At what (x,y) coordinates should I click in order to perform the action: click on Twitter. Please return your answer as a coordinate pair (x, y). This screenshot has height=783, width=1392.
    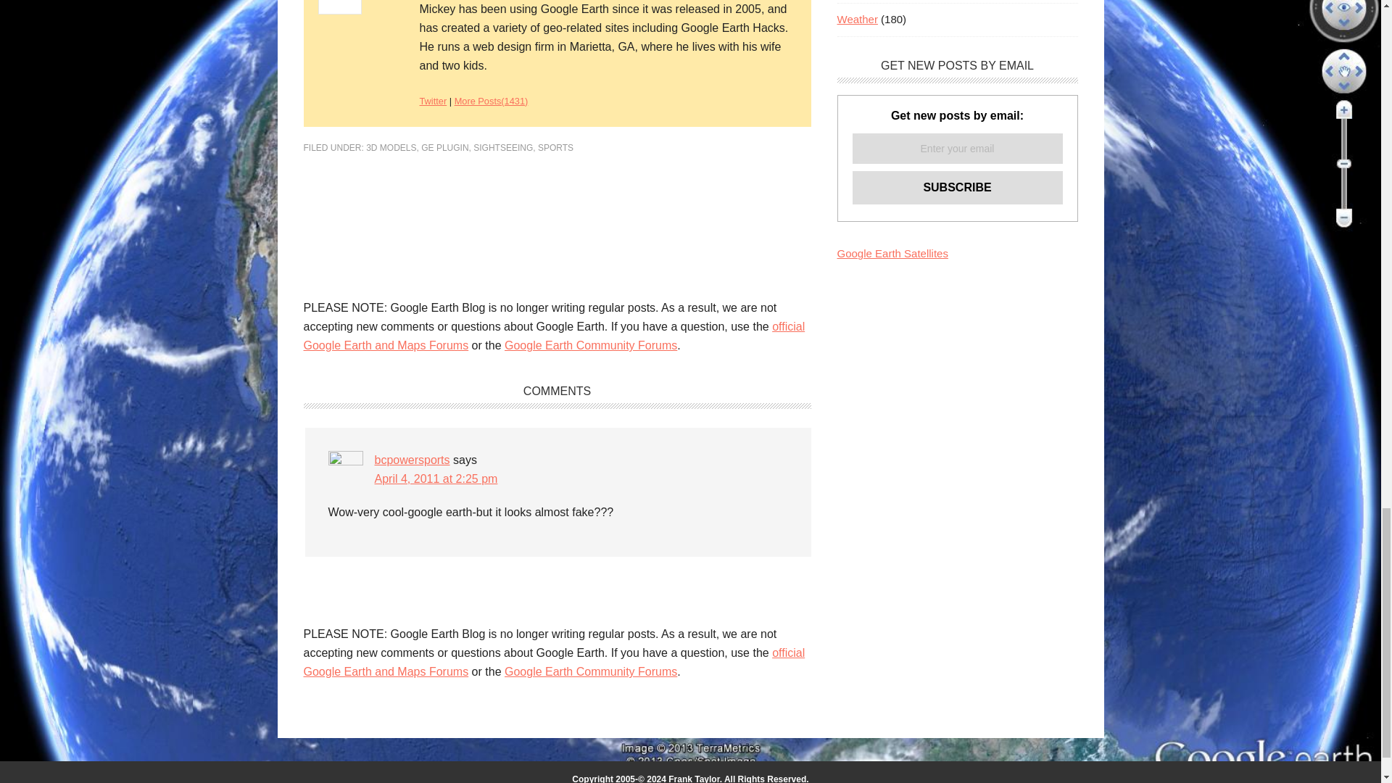
    Looking at the image, I should click on (432, 100).